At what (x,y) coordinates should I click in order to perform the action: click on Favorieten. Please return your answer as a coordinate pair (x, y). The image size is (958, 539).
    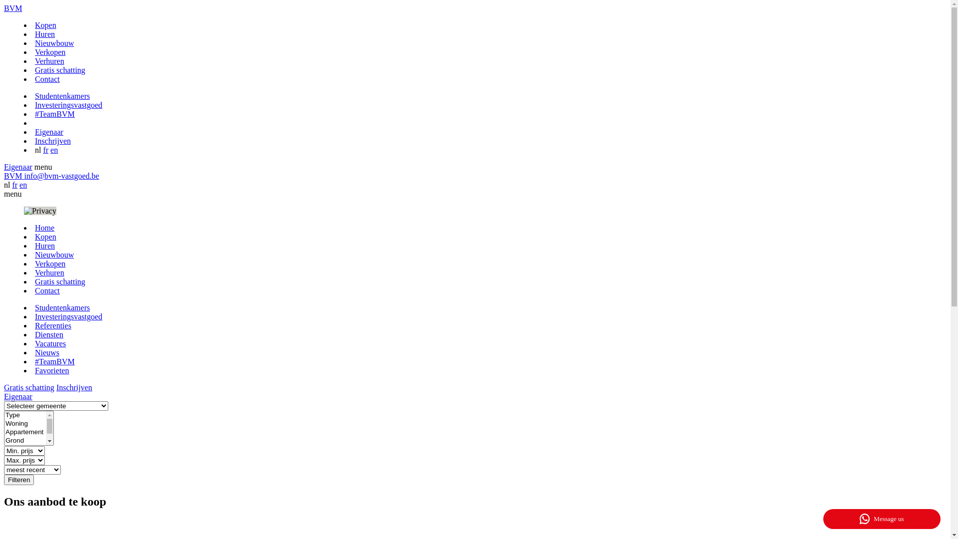
    Looking at the image, I should click on (52, 370).